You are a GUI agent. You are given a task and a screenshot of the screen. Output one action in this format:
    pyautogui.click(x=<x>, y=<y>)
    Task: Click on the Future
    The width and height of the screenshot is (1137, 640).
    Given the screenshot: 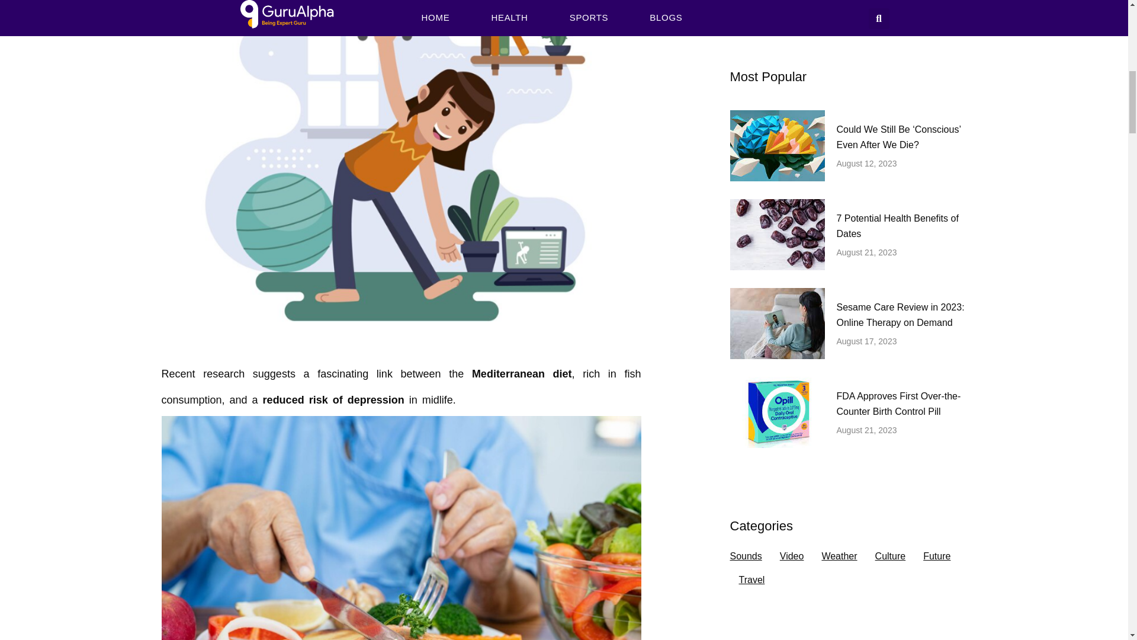 What is the action you would take?
    pyautogui.click(x=937, y=556)
    